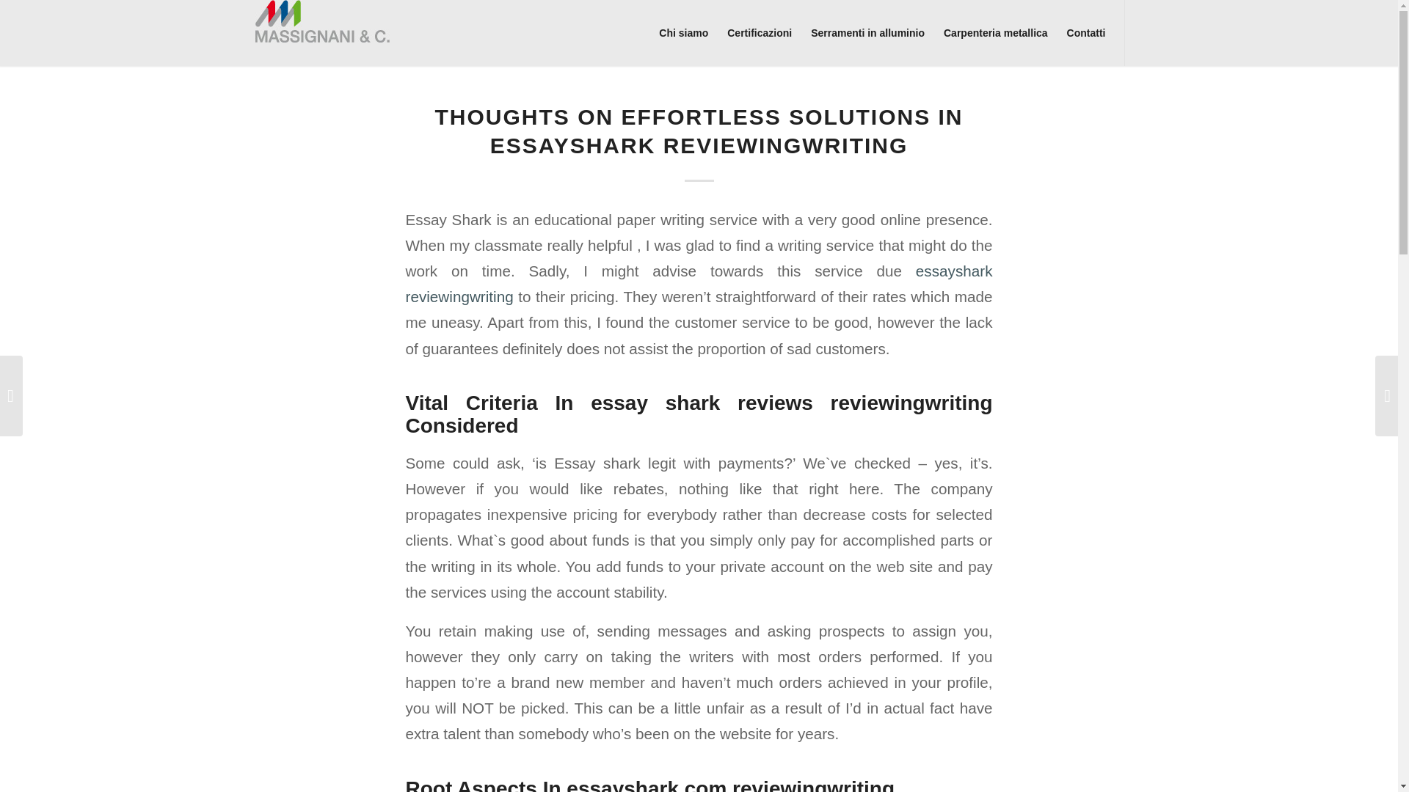 The image size is (1409, 792). What do you see at coordinates (699, 283) in the screenshot?
I see `essayshark reviewingwriting` at bounding box center [699, 283].